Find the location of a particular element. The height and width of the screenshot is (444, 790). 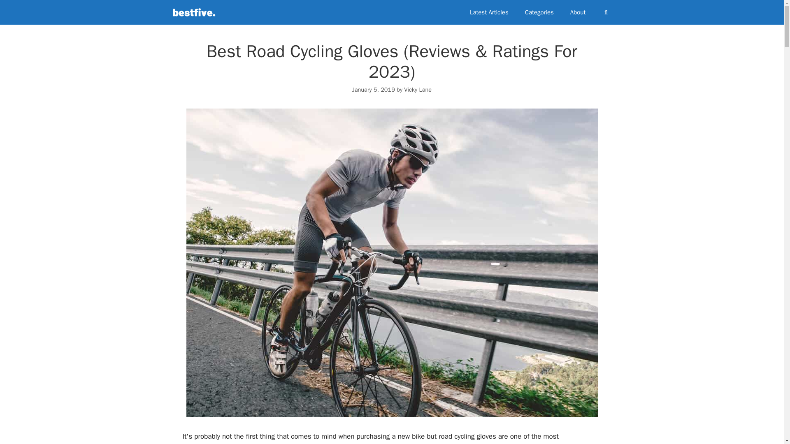

View all posts by Vicky Lane is located at coordinates (417, 90).